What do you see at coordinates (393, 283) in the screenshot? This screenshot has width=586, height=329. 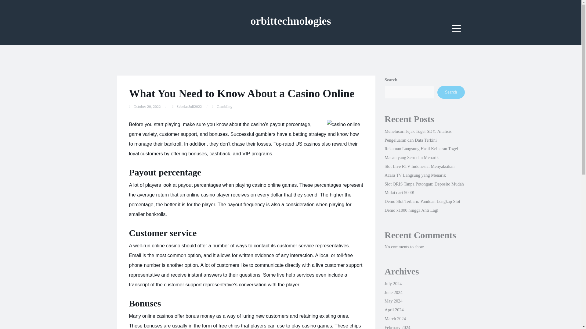 I see `July 2024` at bounding box center [393, 283].